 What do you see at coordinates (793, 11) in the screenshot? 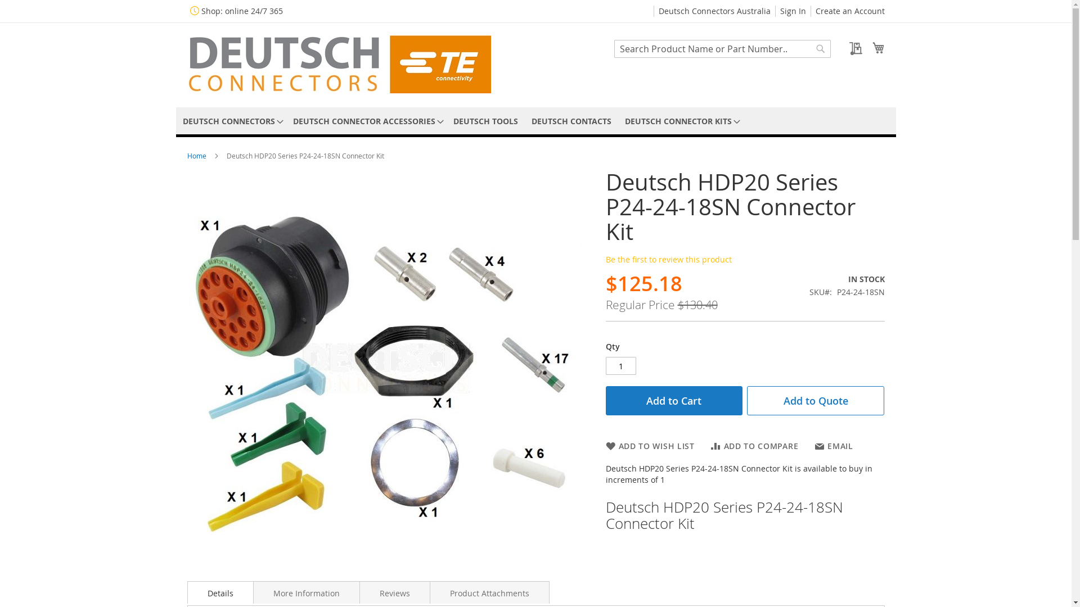
I see `Sign In` at bounding box center [793, 11].